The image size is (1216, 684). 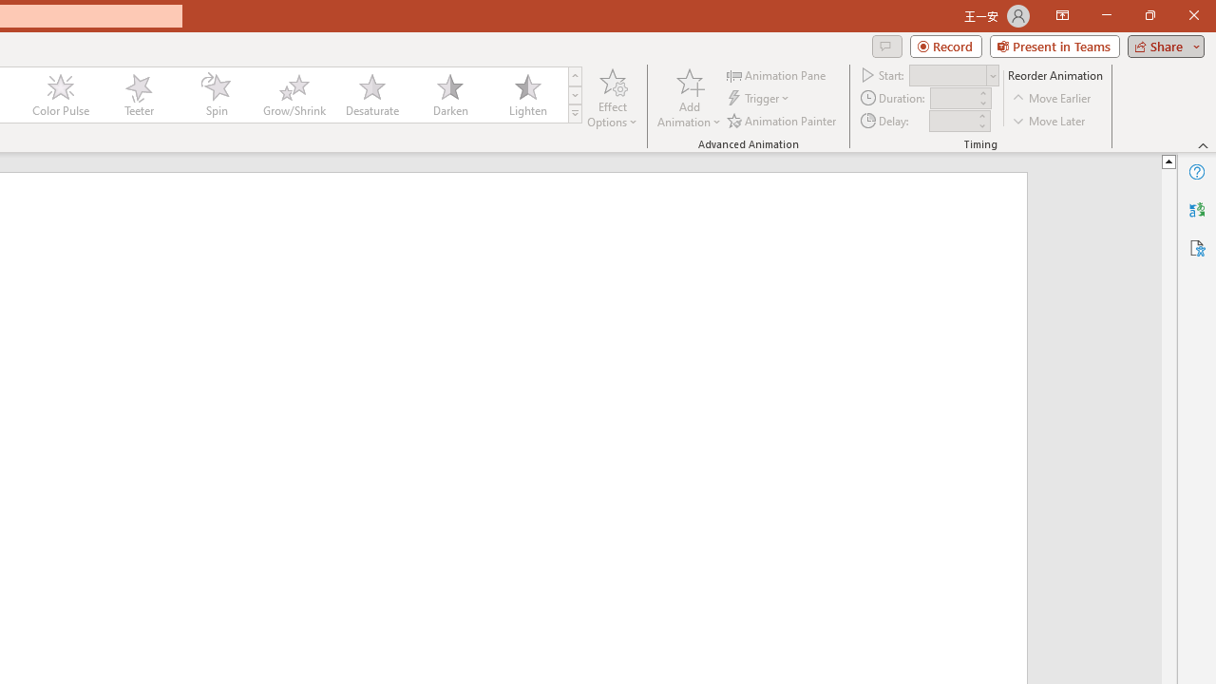 I want to click on Animation Styles, so click(x=575, y=114).